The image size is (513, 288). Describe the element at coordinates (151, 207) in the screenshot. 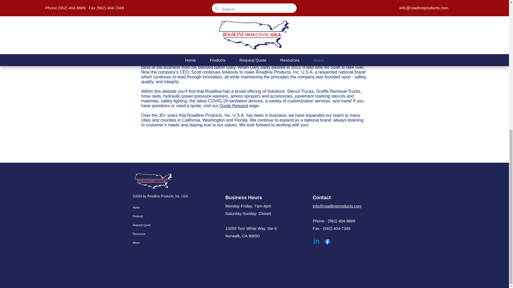

I see `Home` at that location.